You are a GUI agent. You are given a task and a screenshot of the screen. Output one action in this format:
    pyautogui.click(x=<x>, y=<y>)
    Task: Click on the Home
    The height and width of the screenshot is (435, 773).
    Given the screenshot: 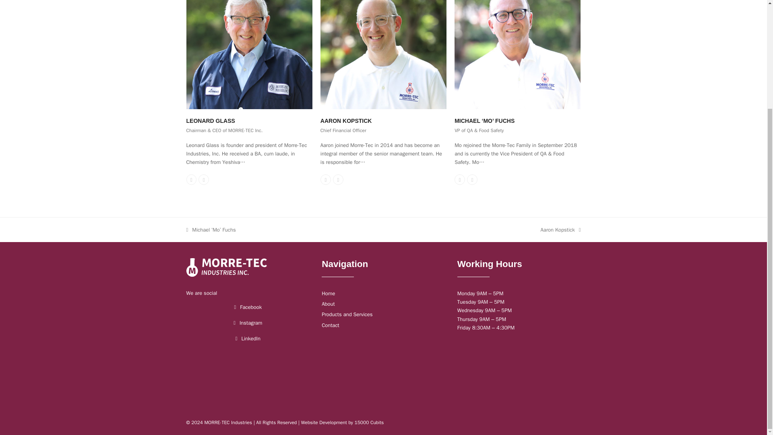 What is the action you would take?
    pyautogui.click(x=328, y=293)
    